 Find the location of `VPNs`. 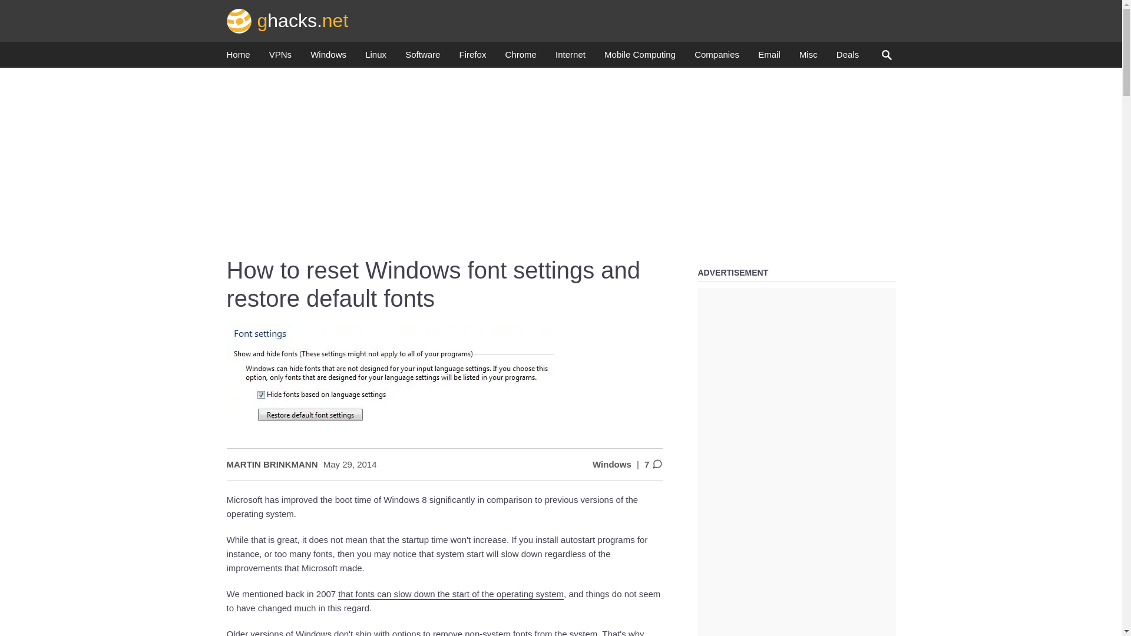

VPNs is located at coordinates (280, 58).